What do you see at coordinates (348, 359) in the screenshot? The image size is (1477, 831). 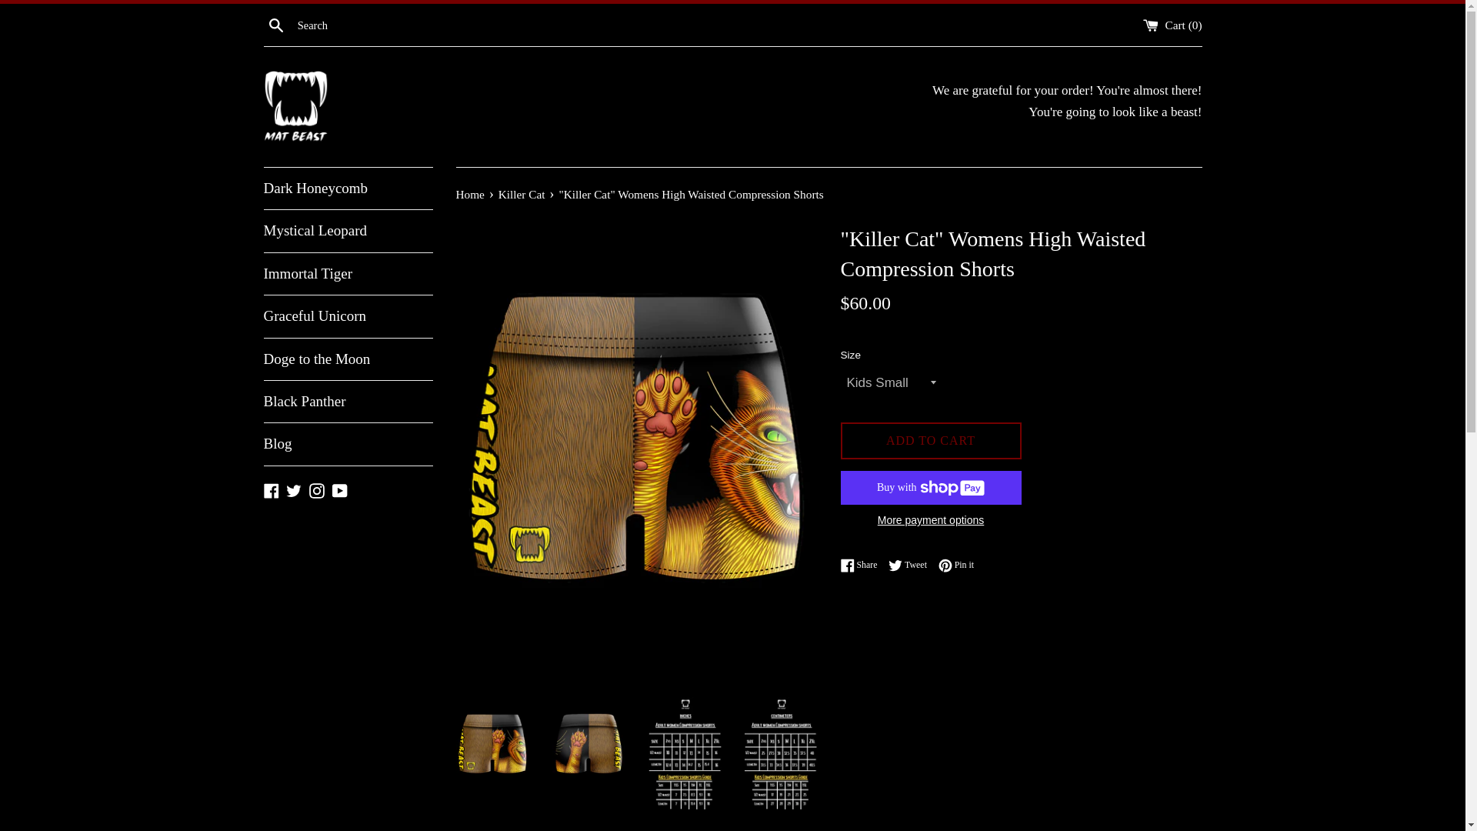 I see `Black Panther` at bounding box center [348, 359].